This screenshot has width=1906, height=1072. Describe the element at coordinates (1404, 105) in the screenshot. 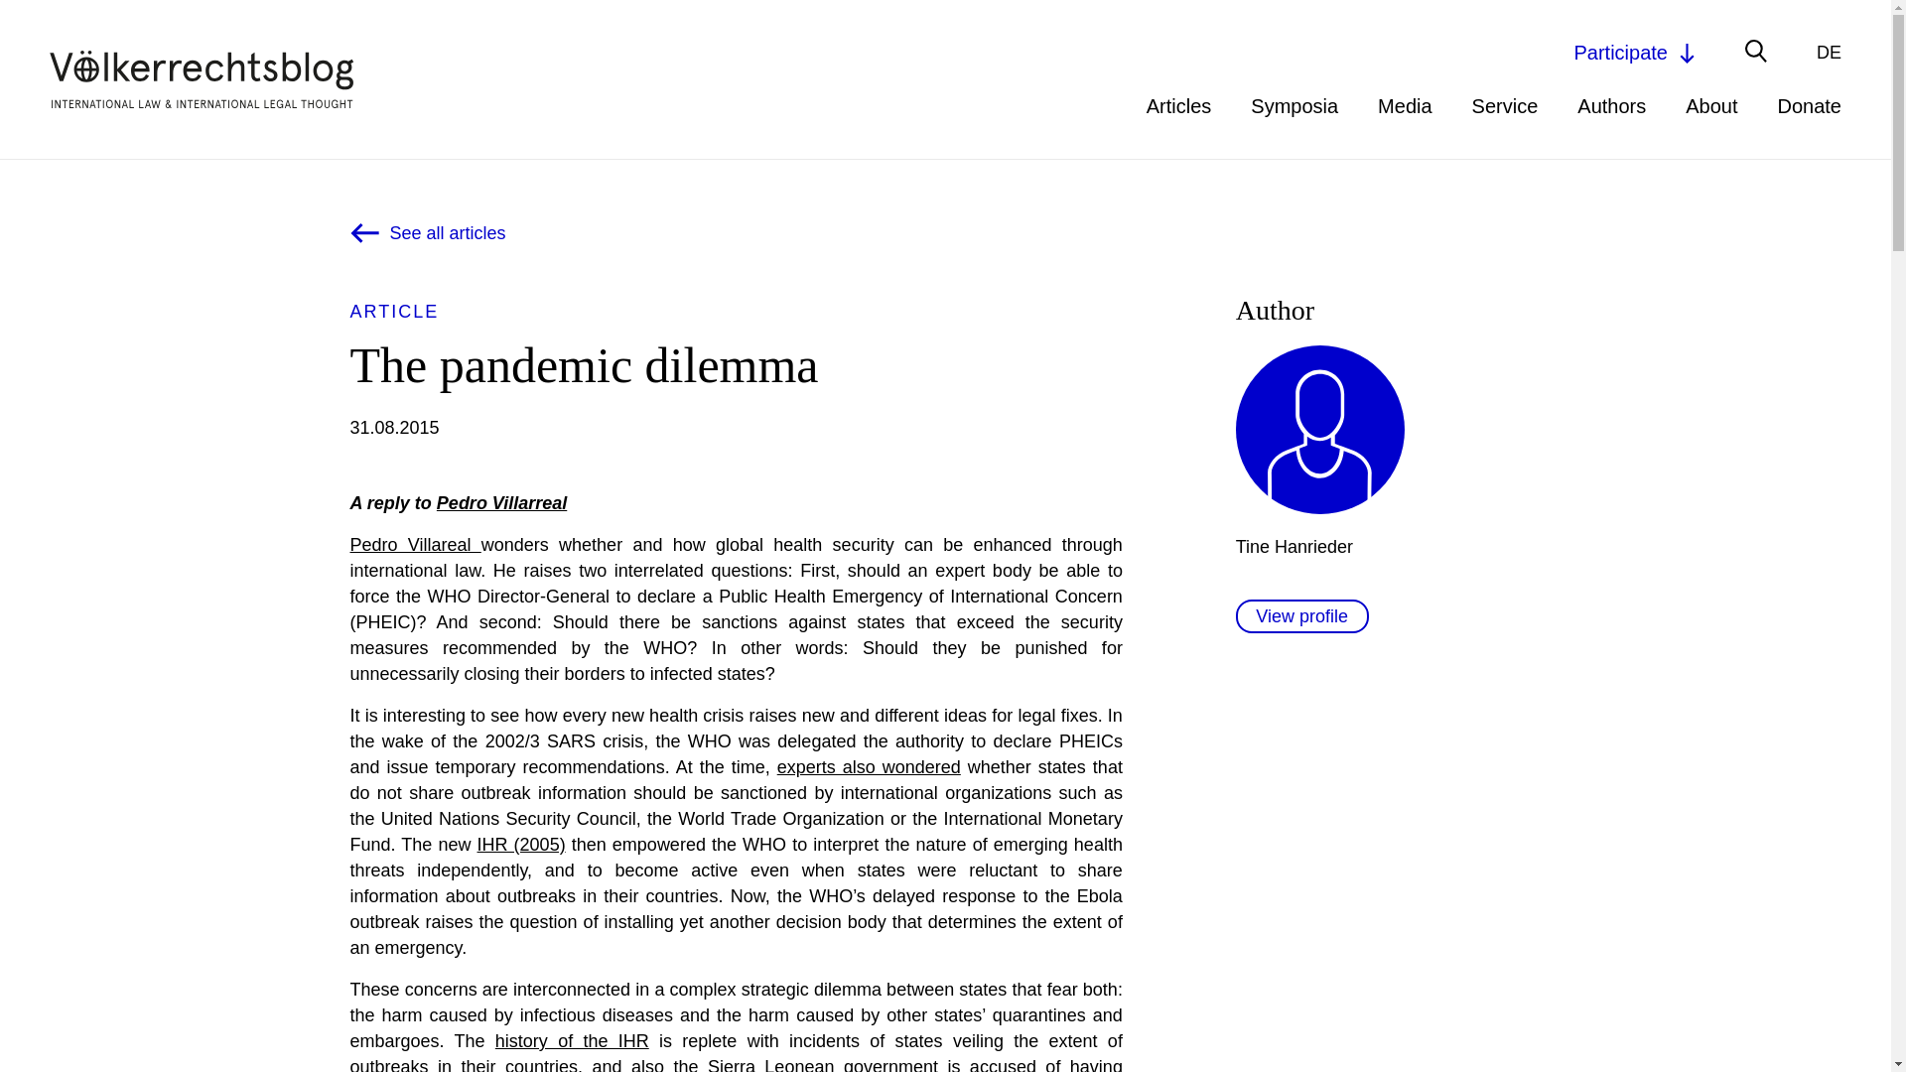

I see `Media` at that location.